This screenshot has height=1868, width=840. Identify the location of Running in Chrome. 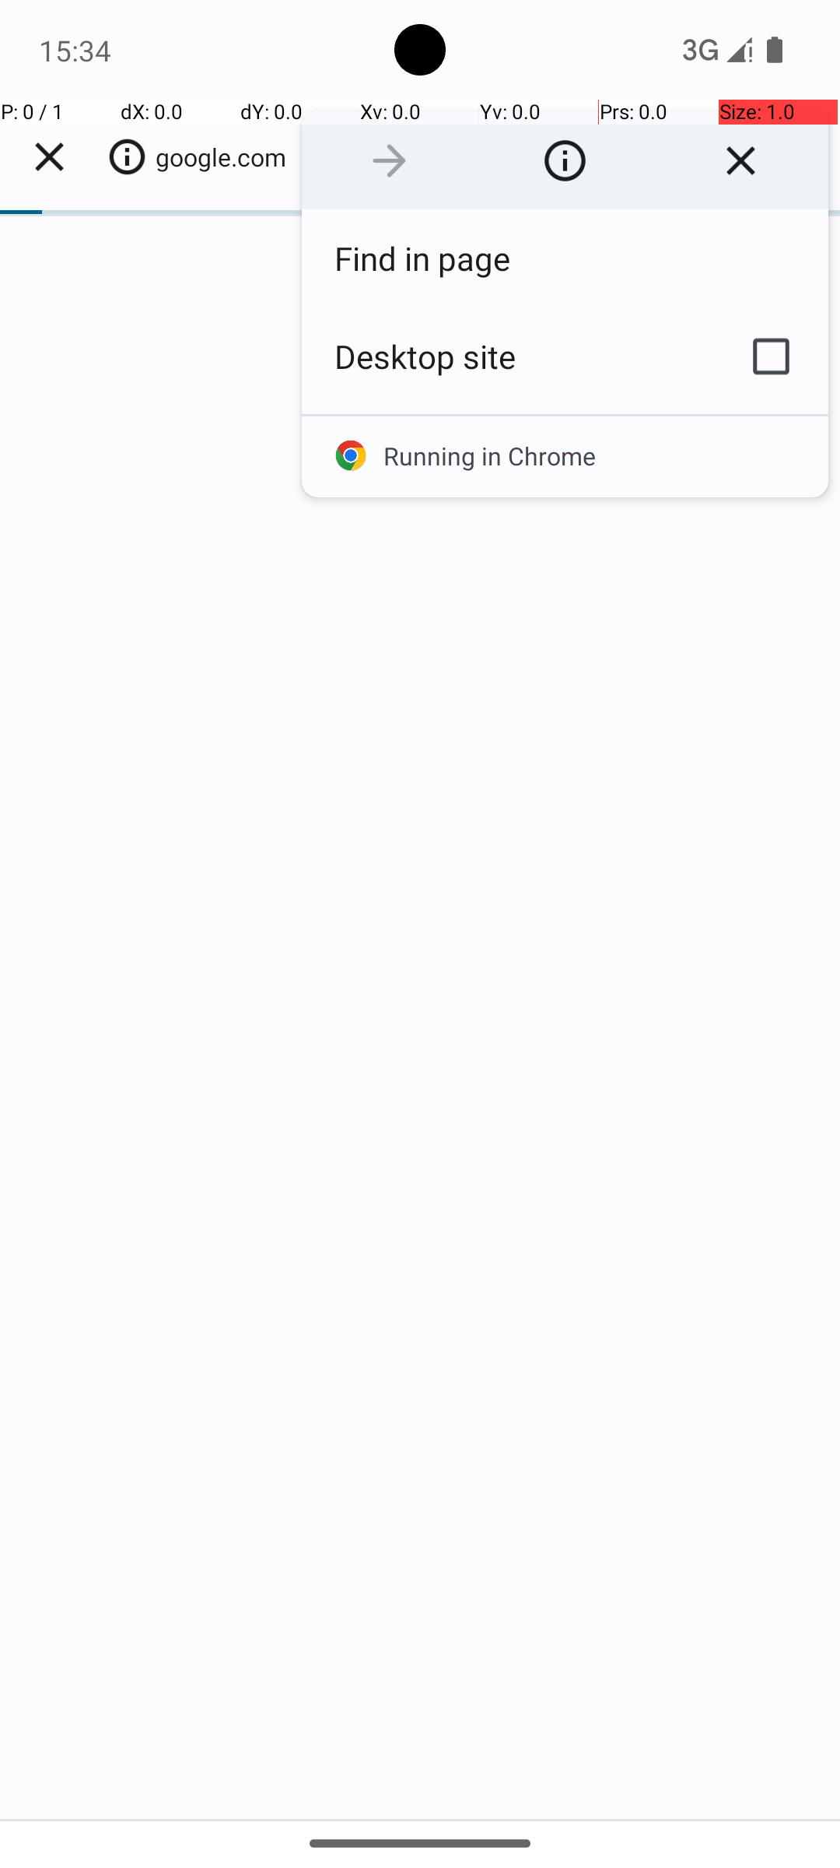
(565, 456).